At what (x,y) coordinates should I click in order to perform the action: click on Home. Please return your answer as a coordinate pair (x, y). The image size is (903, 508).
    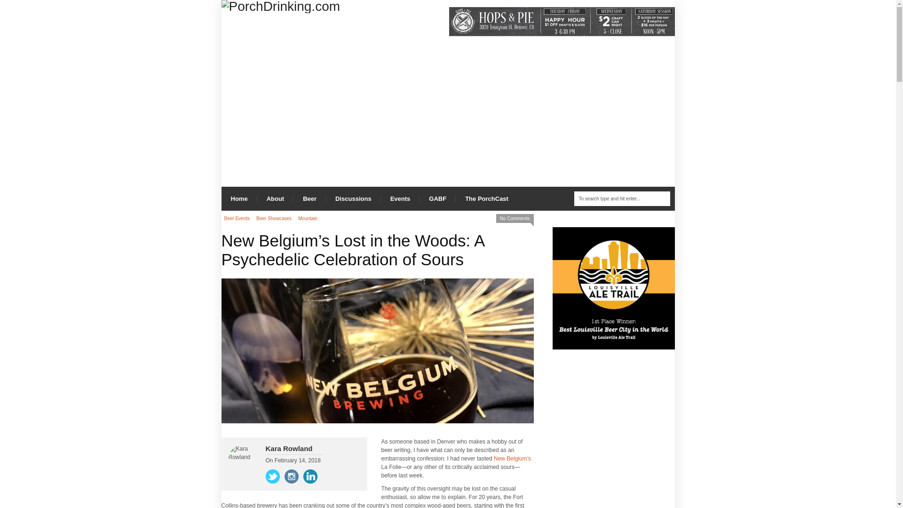
    Looking at the image, I should click on (239, 198).